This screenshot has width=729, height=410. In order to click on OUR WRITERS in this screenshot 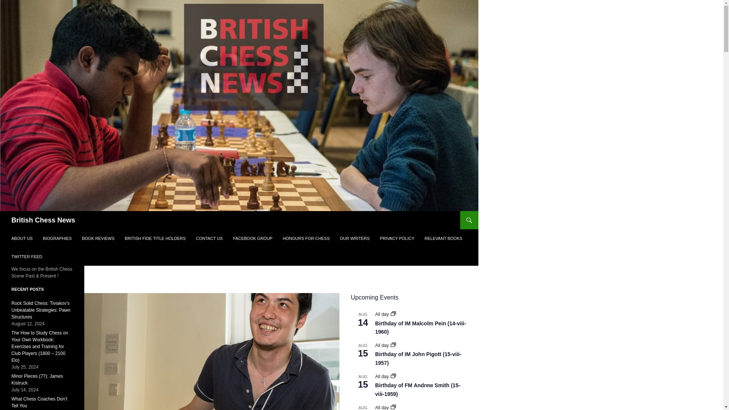, I will do `click(355, 238)`.